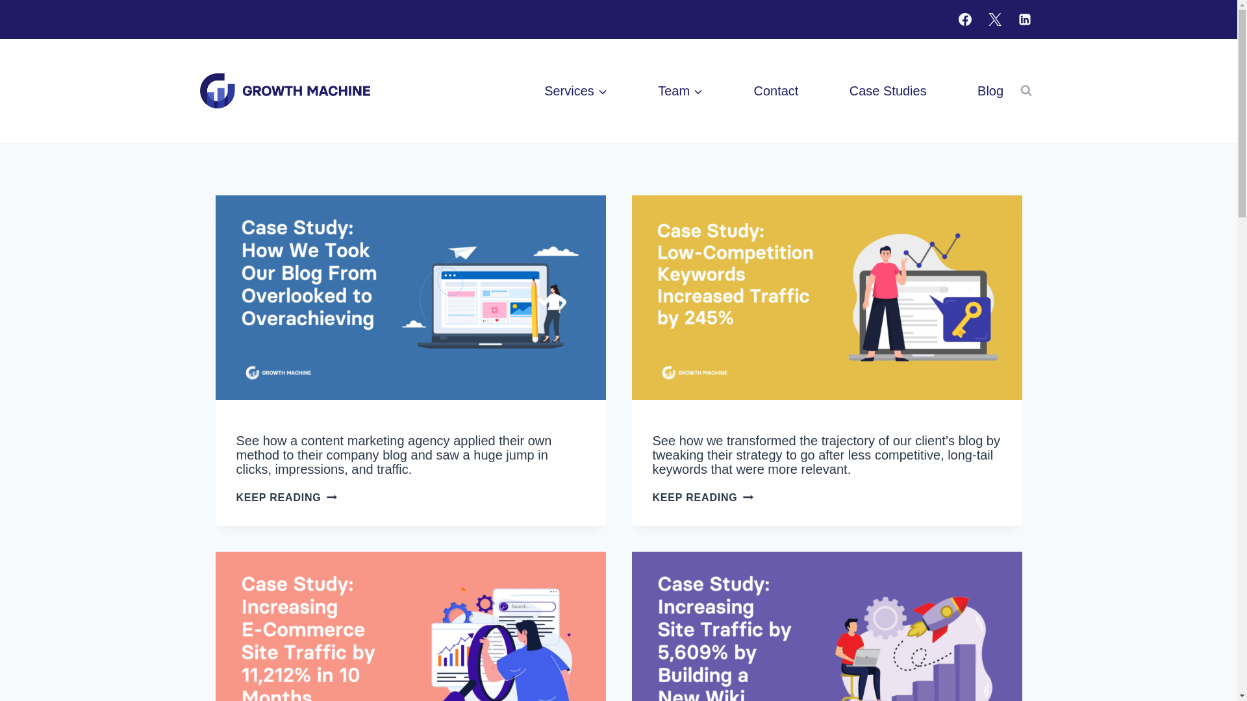  I want to click on Case Studies, so click(887, 91).